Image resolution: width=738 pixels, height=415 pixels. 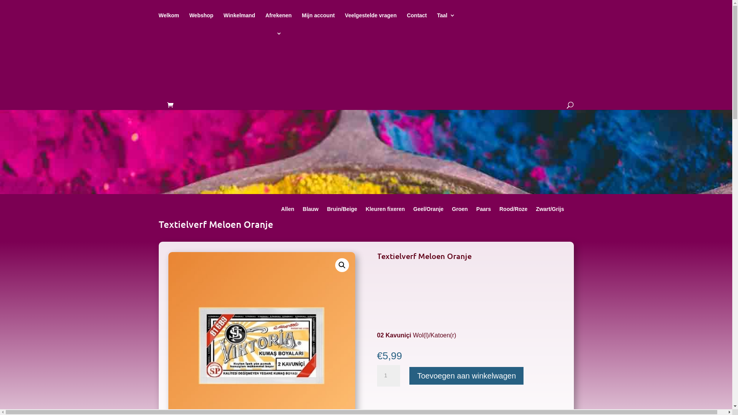 What do you see at coordinates (288, 211) in the screenshot?
I see `Allen` at bounding box center [288, 211].